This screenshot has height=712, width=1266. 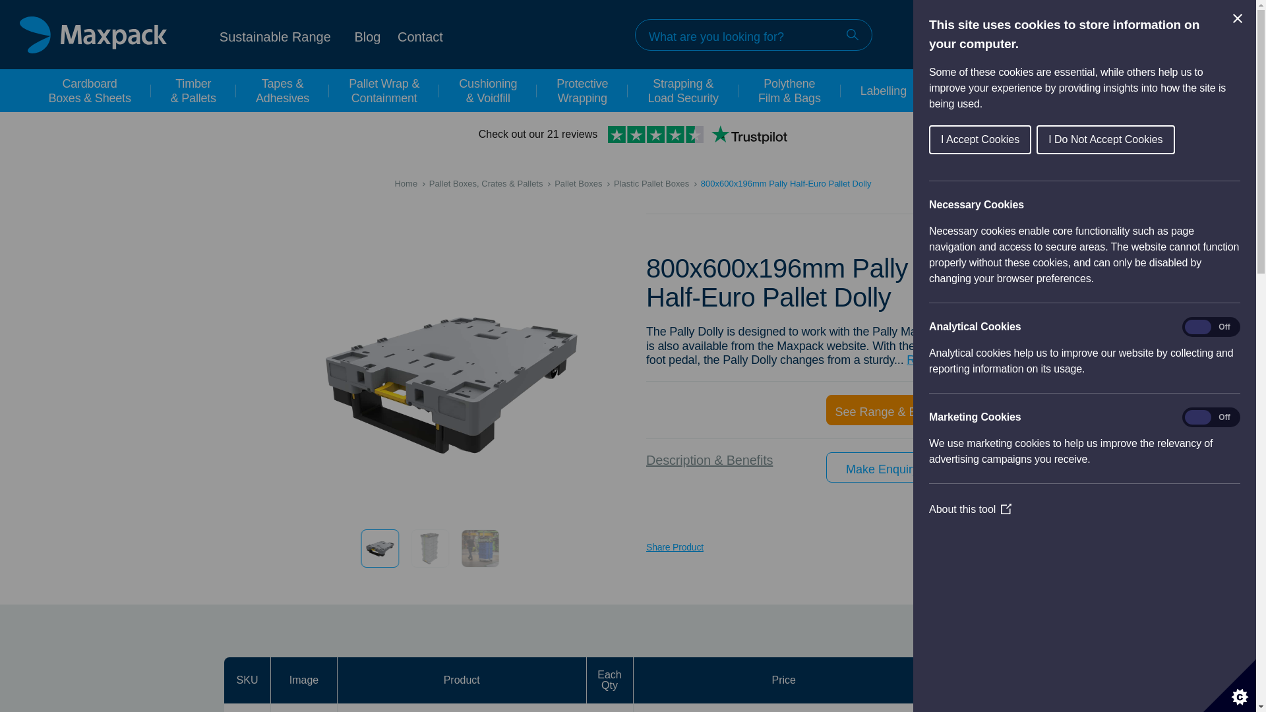 I want to click on Search, so click(x=852, y=34).